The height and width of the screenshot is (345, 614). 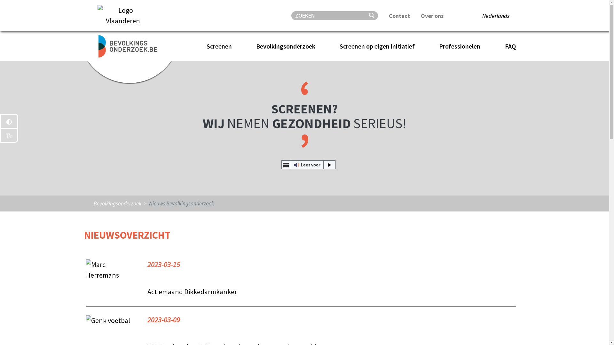 What do you see at coordinates (330, 16) in the screenshot?
I see `Geef de woorden op waarnaar u wilt zoeken.` at bounding box center [330, 16].